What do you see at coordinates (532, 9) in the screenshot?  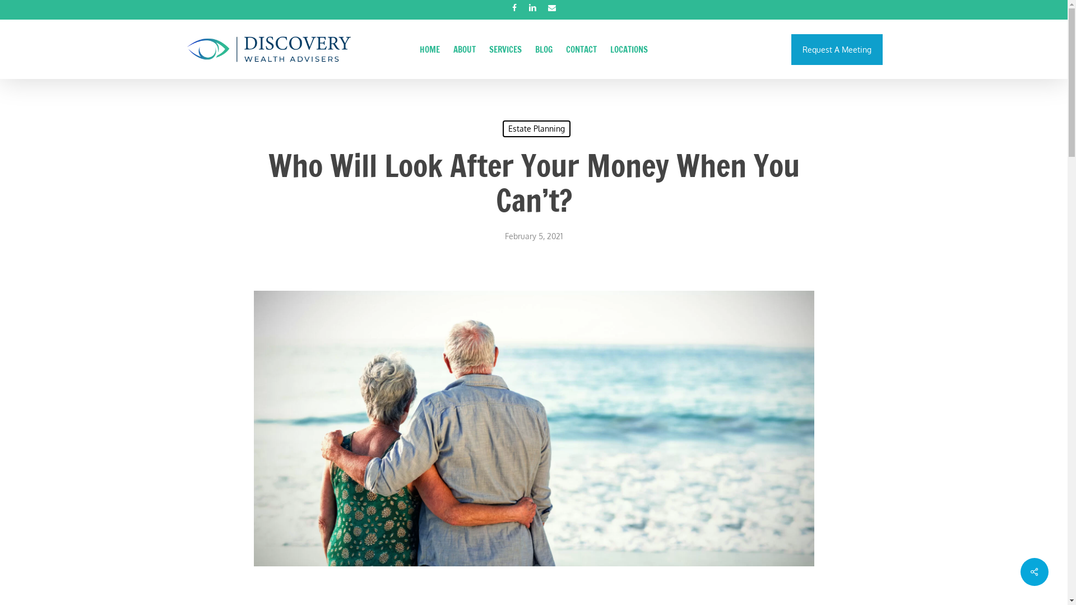 I see `linkedin` at bounding box center [532, 9].